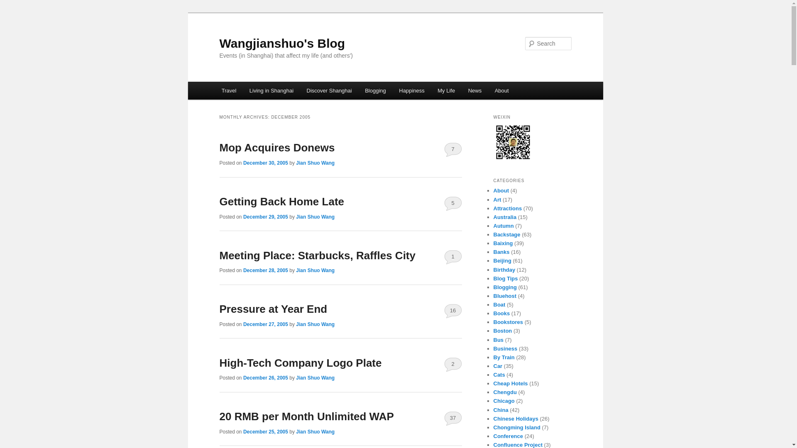 The width and height of the screenshot is (797, 448). What do you see at coordinates (265, 163) in the screenshot?
I see `8:56 pm` at bounding box center [265, 163].